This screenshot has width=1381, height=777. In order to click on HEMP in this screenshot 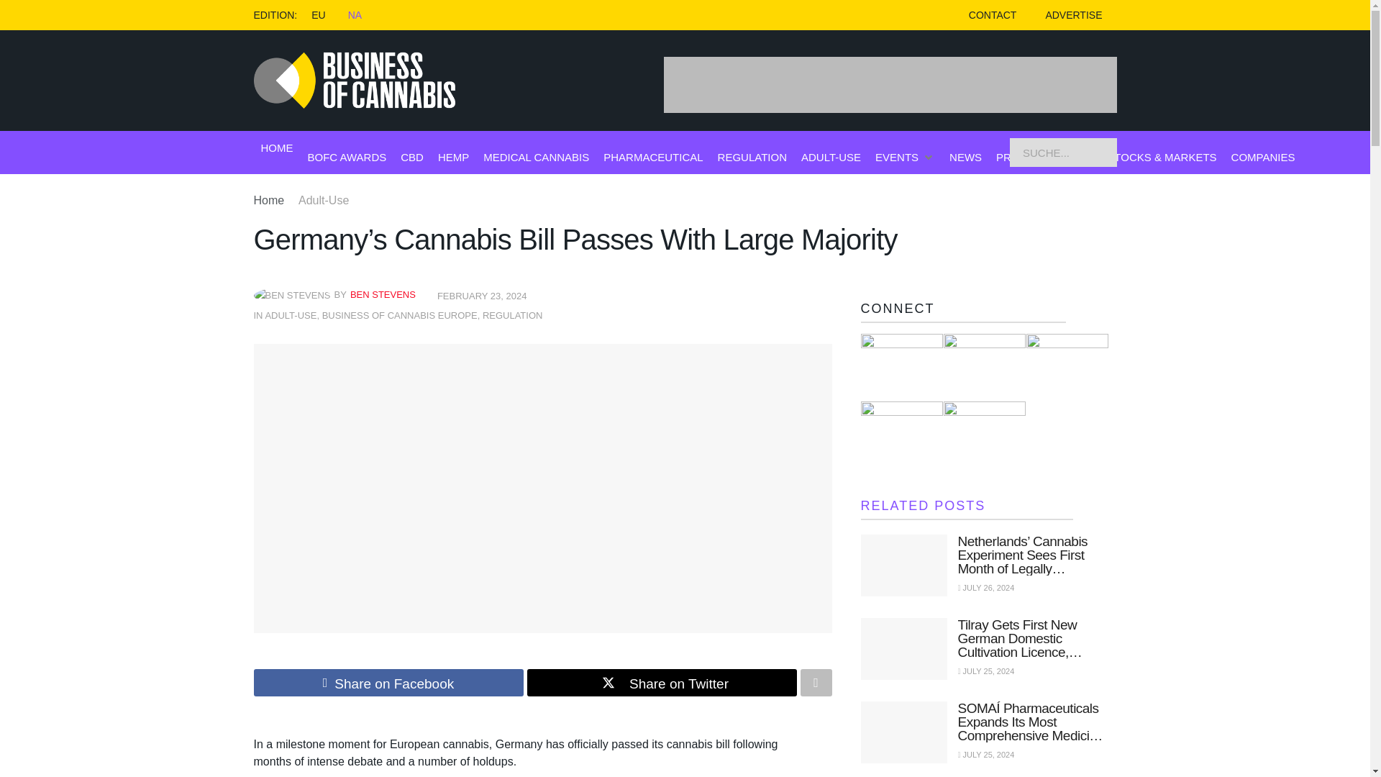, I will do `click(453, 157)`.